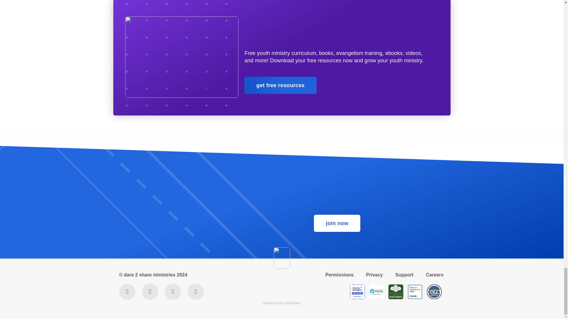  I want to click on Instagram, so click(150, 292).